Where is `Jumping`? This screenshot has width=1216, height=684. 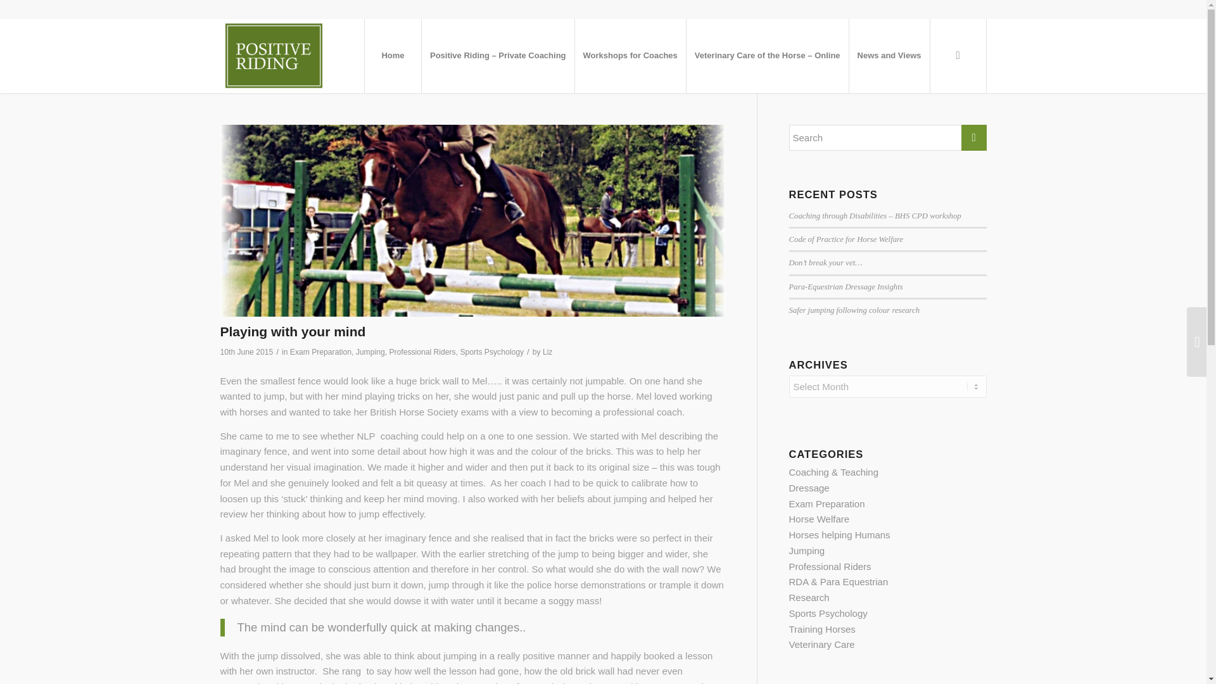 Jumping is located at coordinates (370, 351).